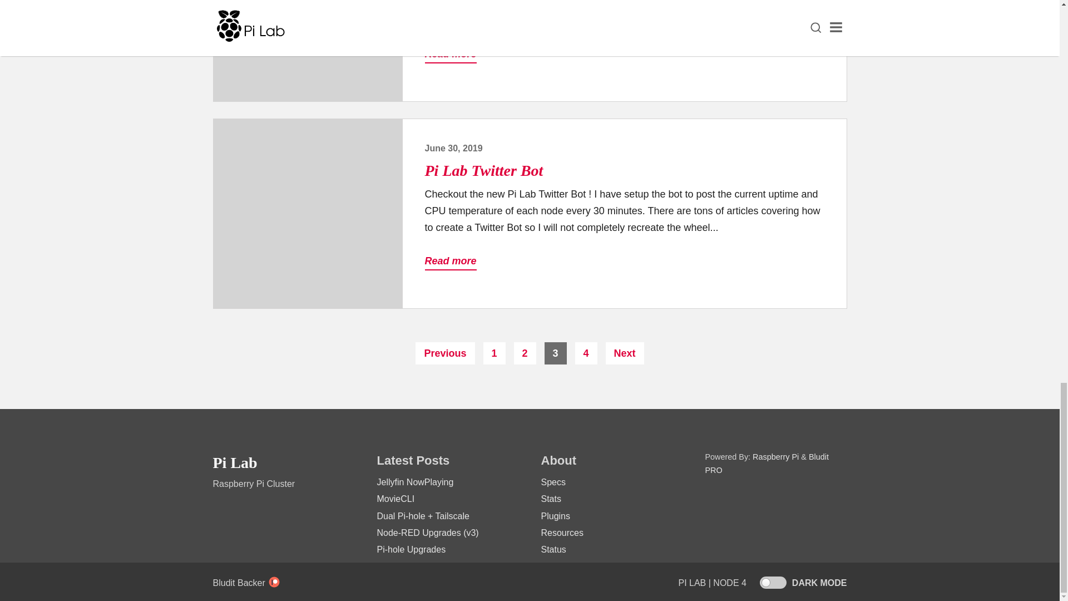 The width and height of the screenshot is (1068, 601). I want to click on Read more, so click(451, 262).